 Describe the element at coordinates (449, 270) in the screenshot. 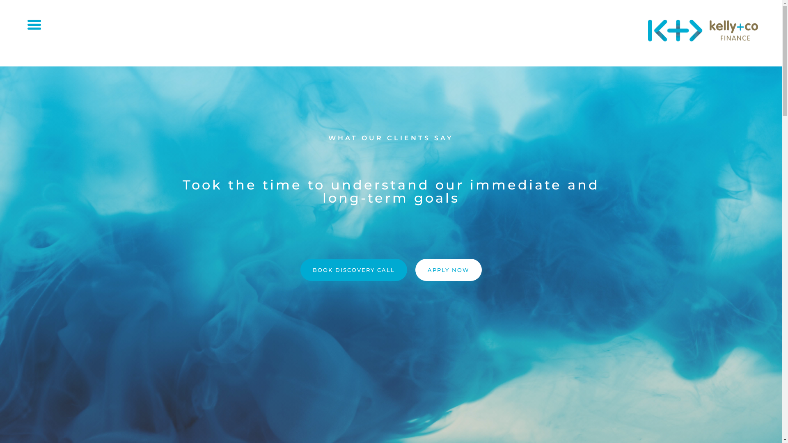

I see `APPLY NOW` at that location.